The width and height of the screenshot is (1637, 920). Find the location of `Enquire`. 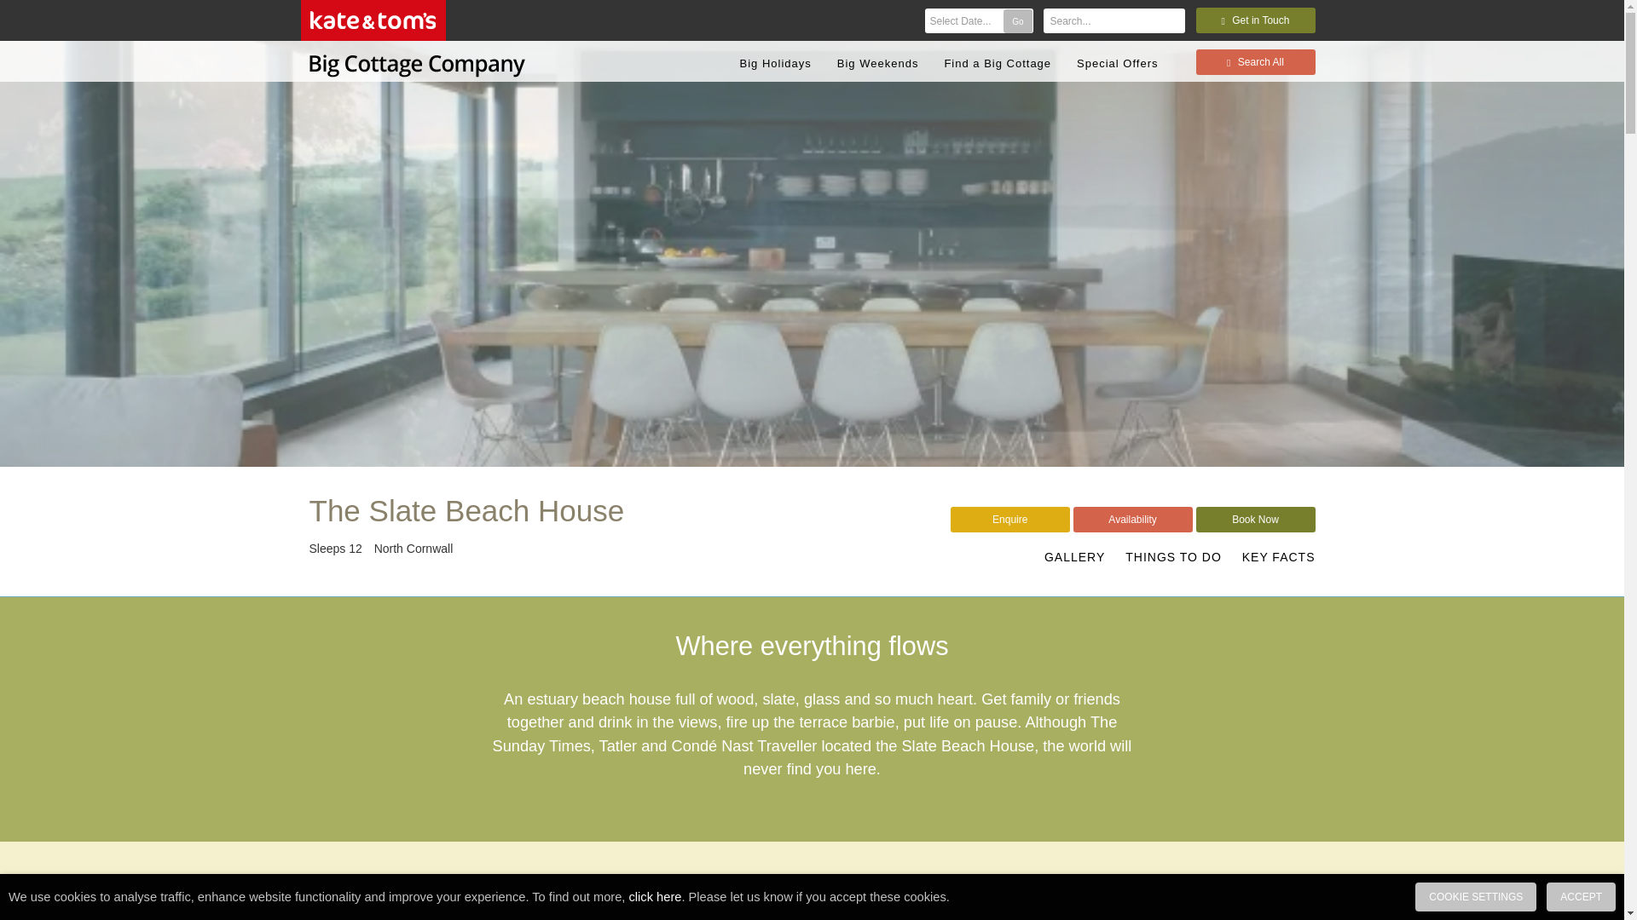

Enquire is located at coordinates (1010, 520).